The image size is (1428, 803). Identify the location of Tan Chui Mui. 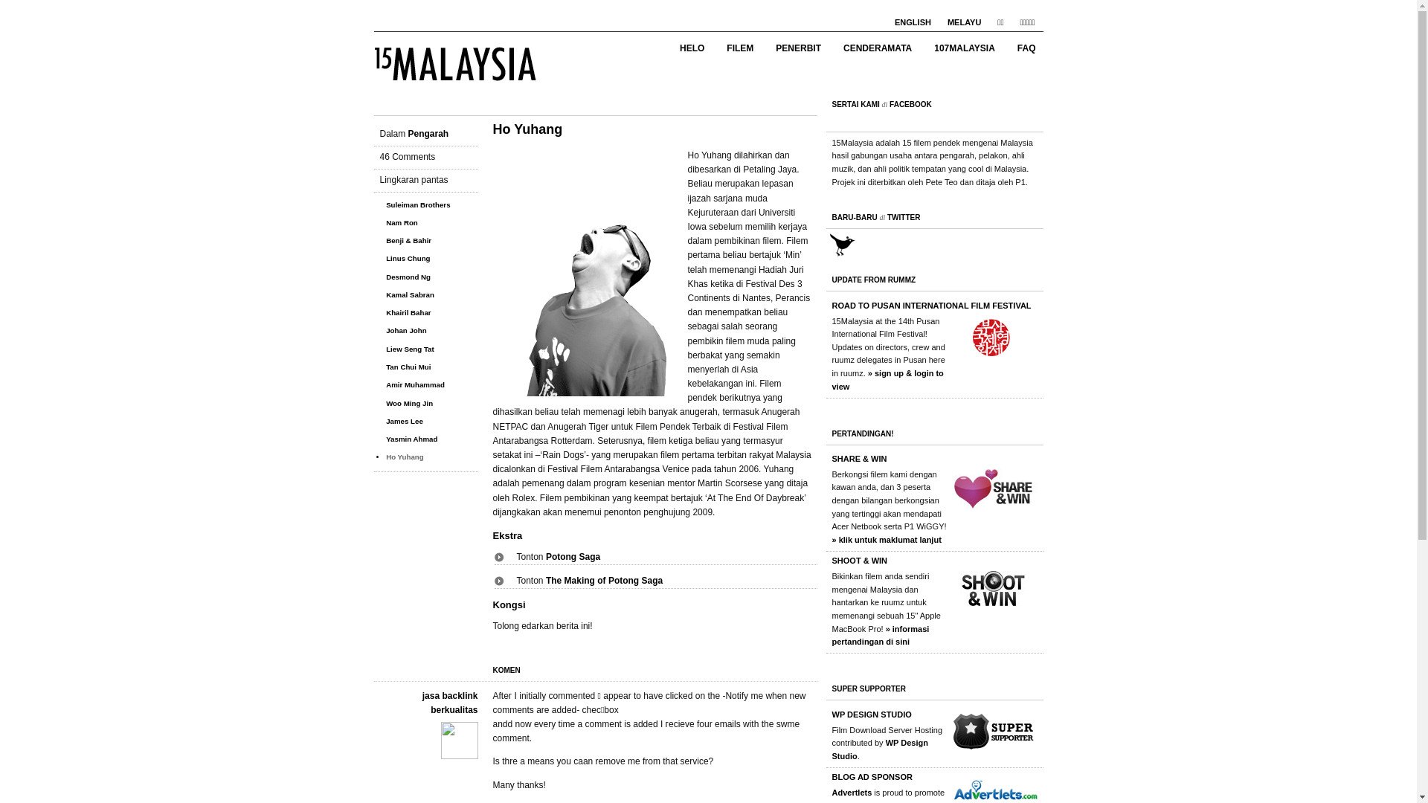
(408, 367).